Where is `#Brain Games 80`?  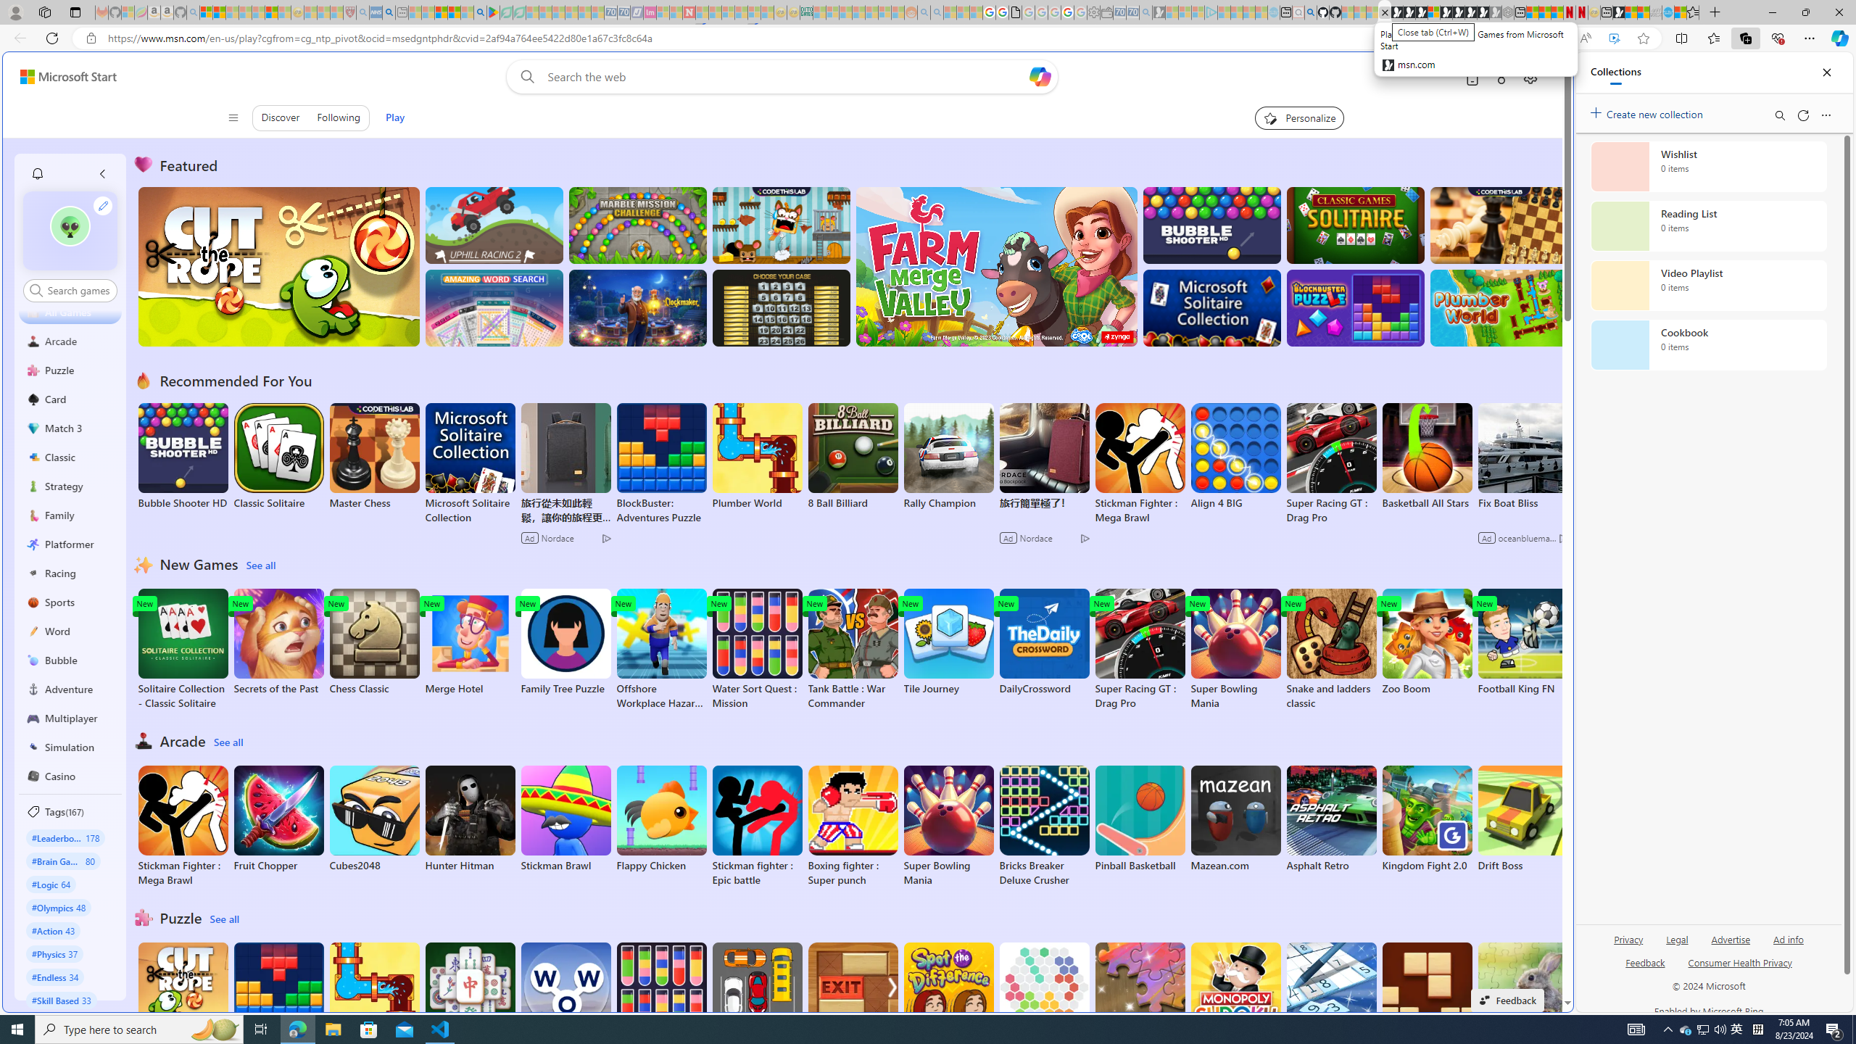
#Brain Games 80 is located at coordinates (62, 861).